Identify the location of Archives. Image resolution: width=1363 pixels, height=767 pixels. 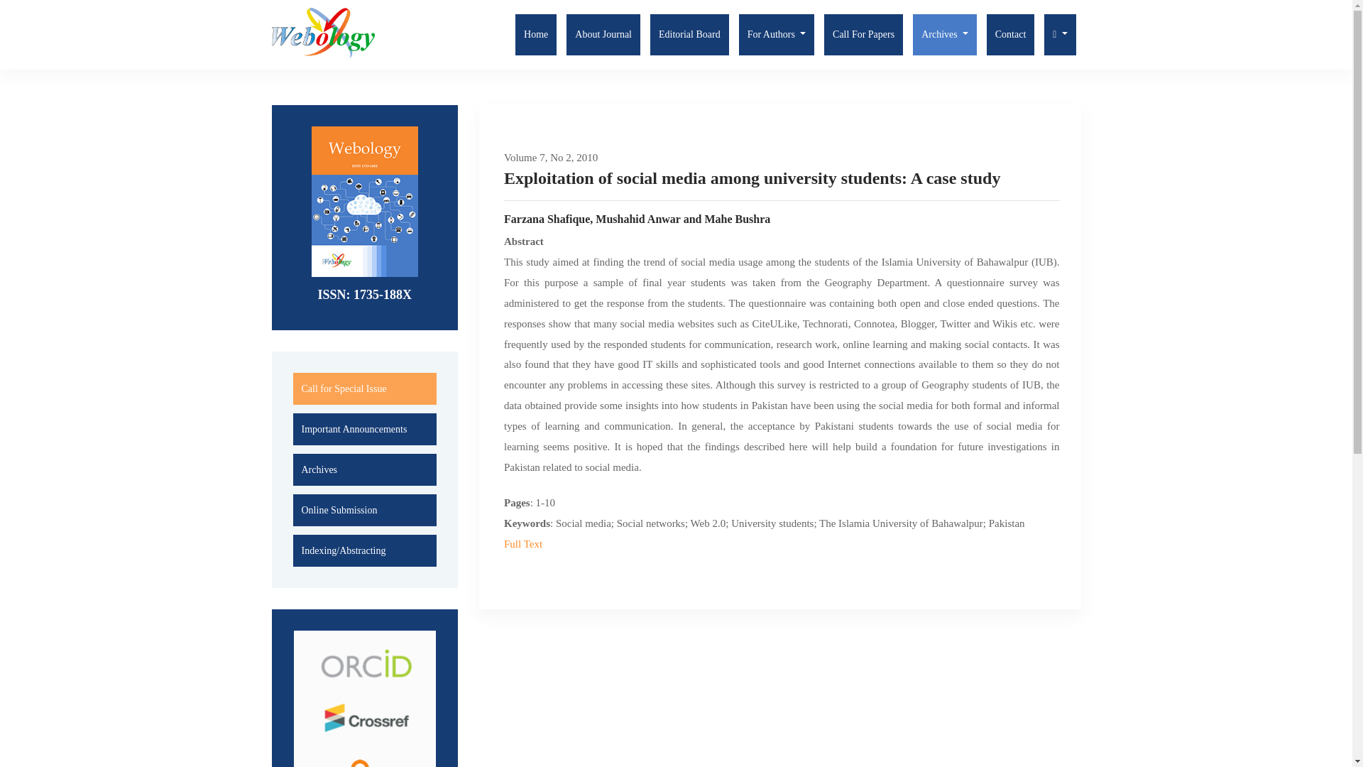
(945, 34).